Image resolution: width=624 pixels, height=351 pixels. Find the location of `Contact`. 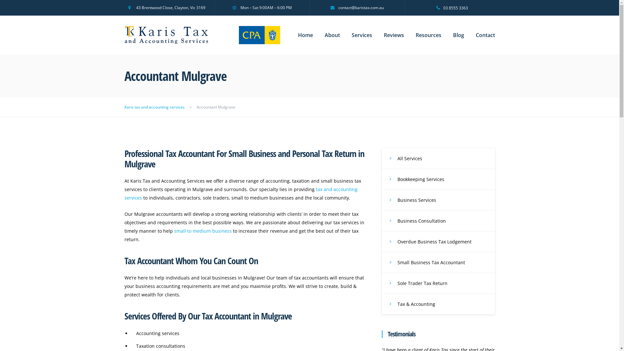

Contact is located at coordinates (486, 35).